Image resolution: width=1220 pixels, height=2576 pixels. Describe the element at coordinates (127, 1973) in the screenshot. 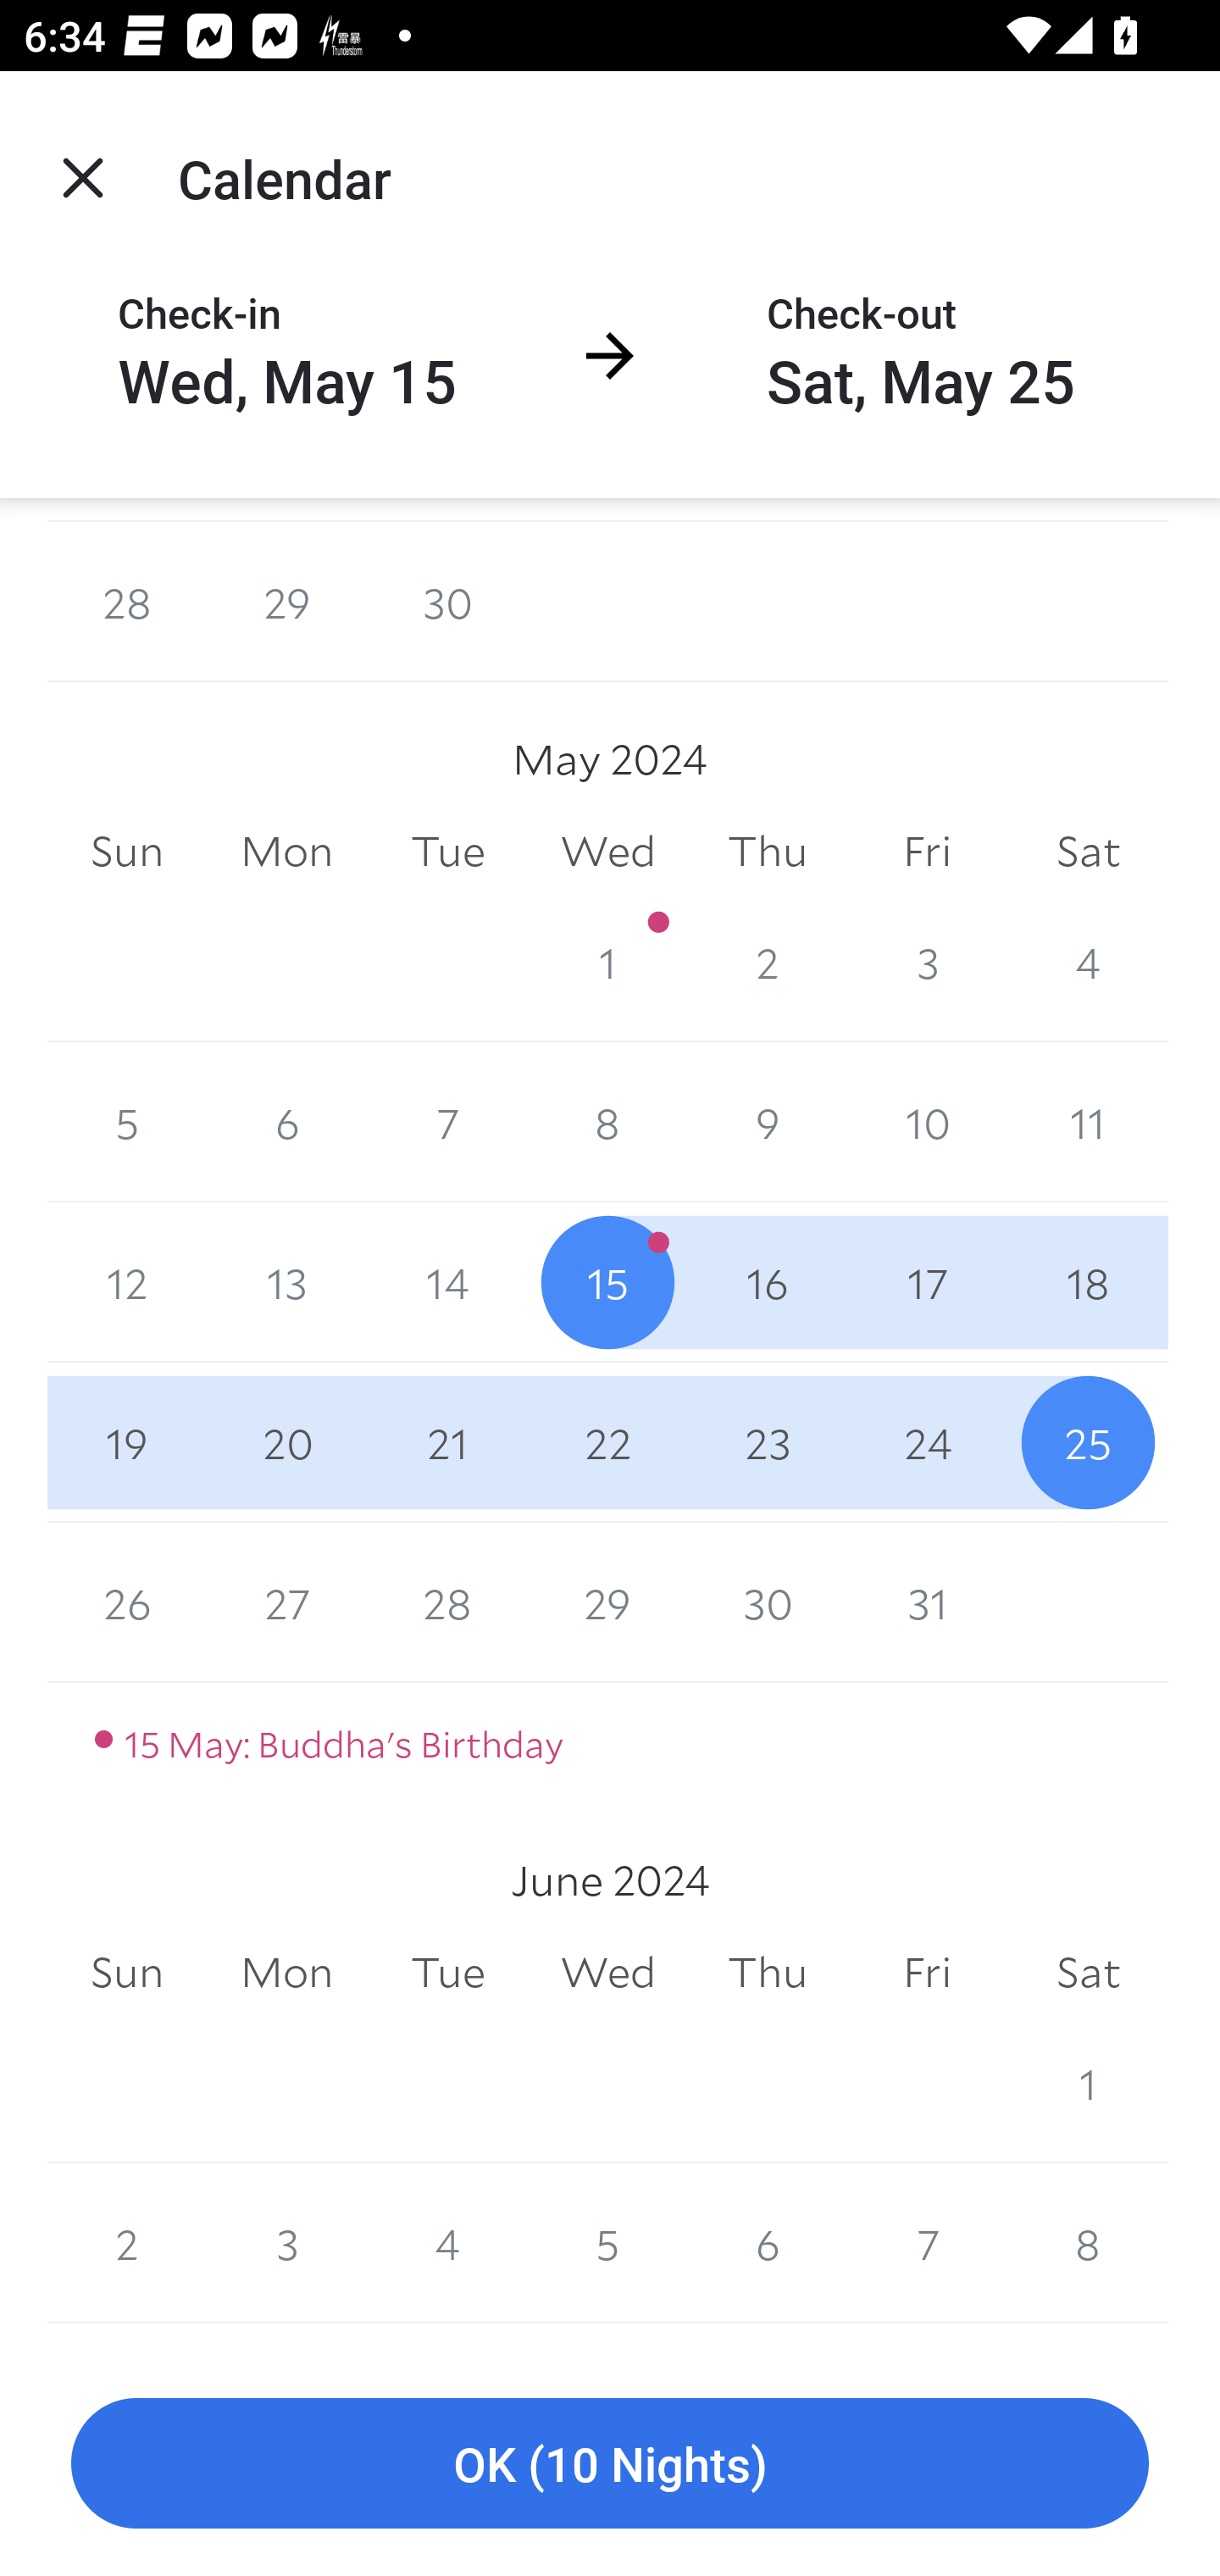

I see `Sun` at that location.